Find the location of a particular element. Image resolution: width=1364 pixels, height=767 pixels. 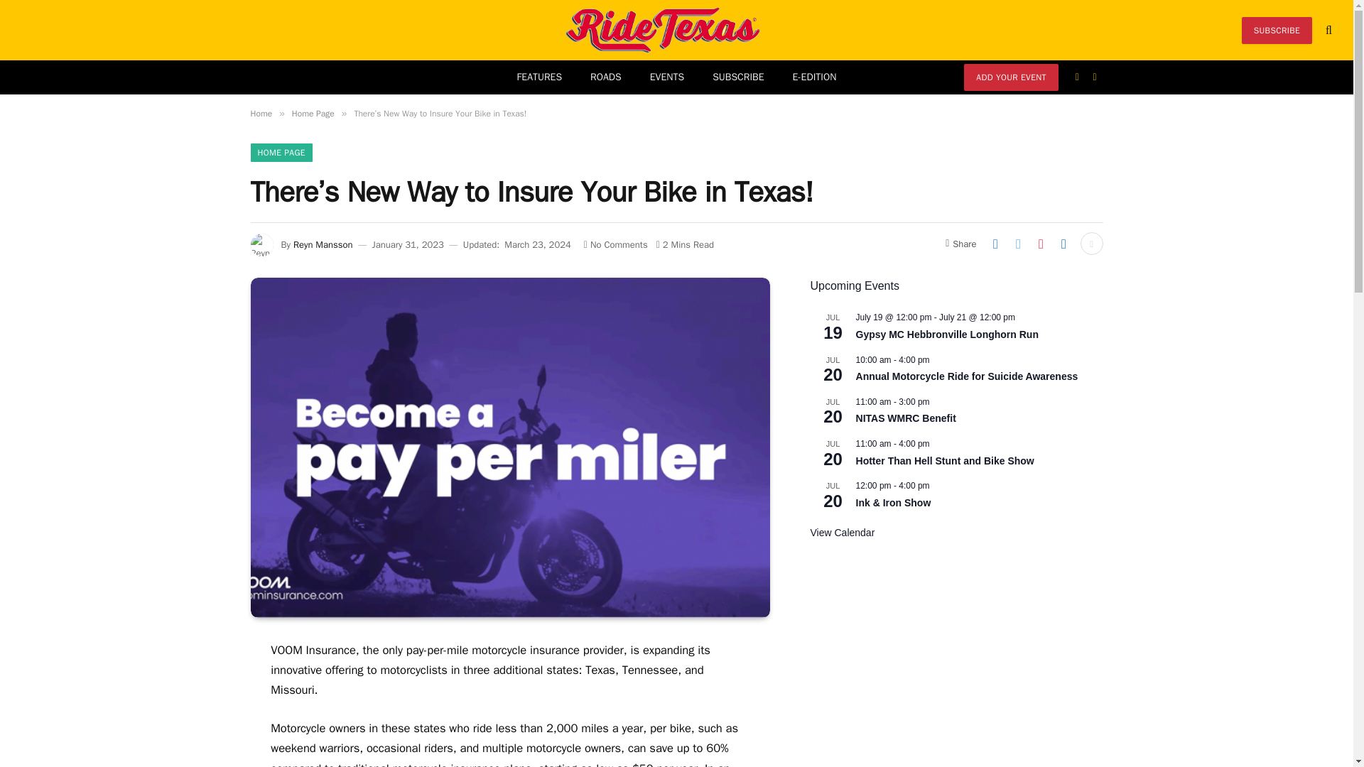

Share on LinkedIn is located at coordinates (1063, 243).